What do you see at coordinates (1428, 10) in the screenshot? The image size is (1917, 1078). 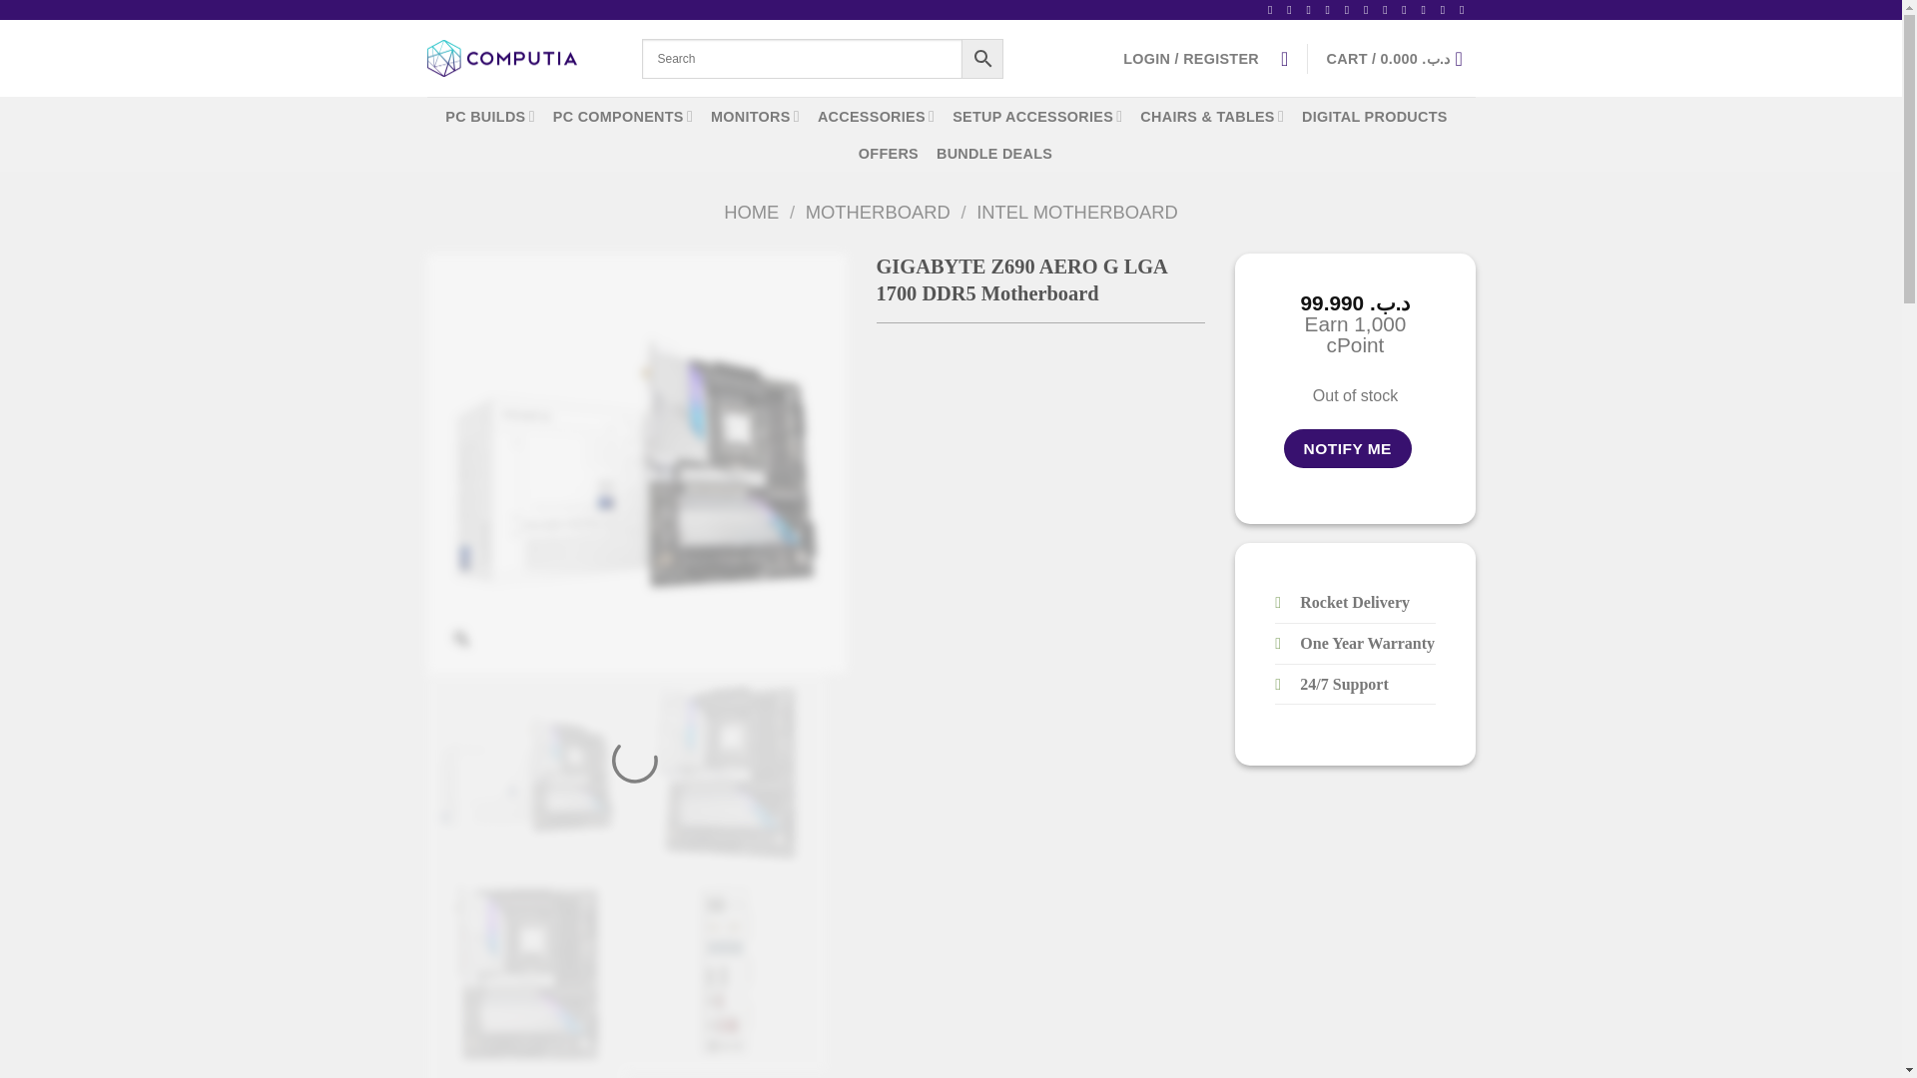 I see `Follow on YouTube` at bounding box center [1428, 10].